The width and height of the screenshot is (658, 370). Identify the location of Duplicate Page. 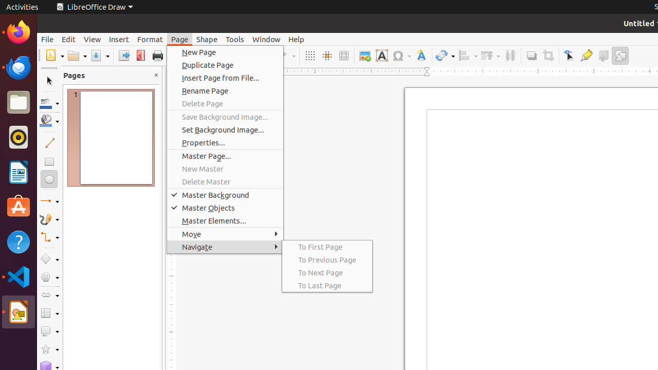
(225, 65).